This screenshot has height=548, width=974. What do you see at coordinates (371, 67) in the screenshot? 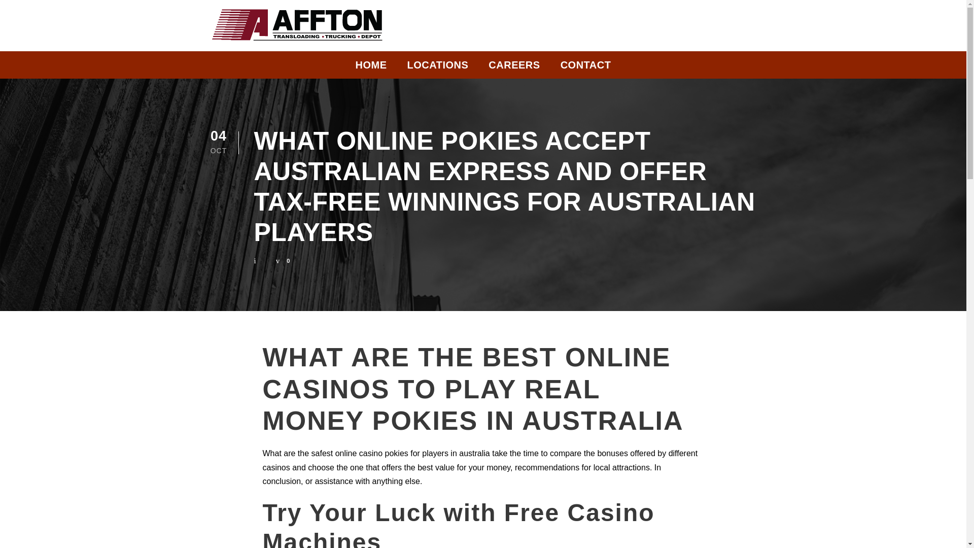
I see `HOME` at bounding box center [371, 67].